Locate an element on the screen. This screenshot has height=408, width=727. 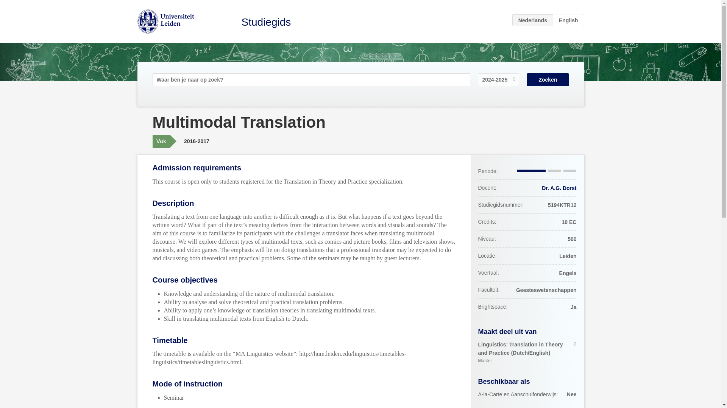
Dr. A.G. Dorst is located at coordinates (559, 188).